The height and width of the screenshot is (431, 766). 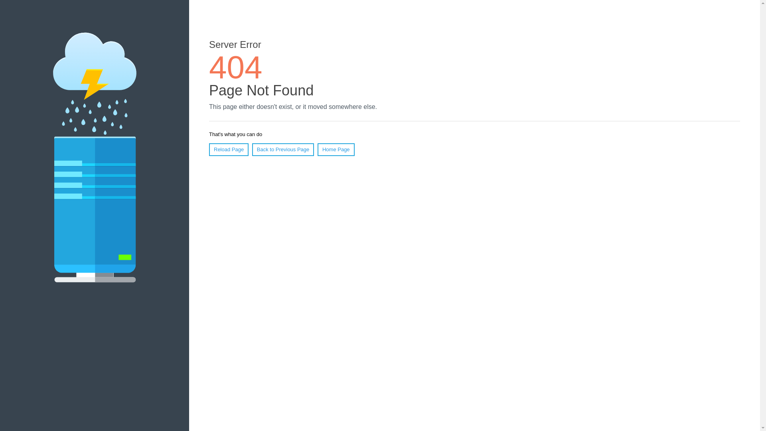 I want to click on Reload Page, so click(x=229, y=150).